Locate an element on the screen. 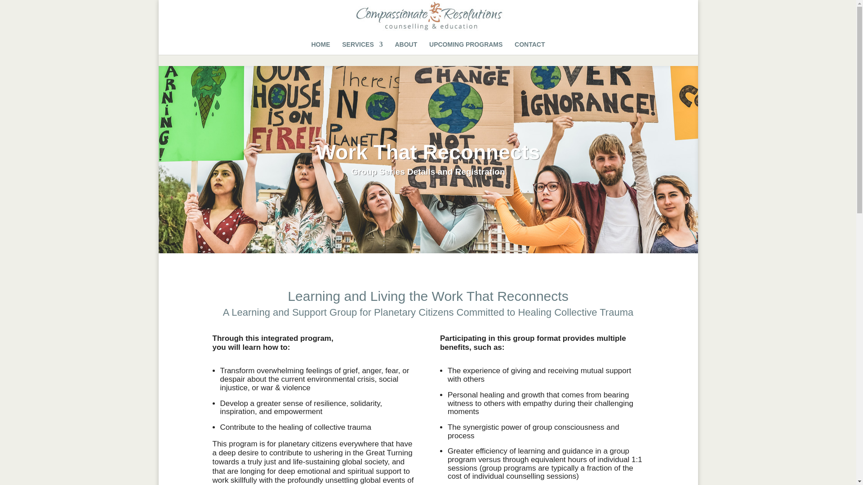  UPCOMING PROGRAMS is located at coordinates (466, 48).